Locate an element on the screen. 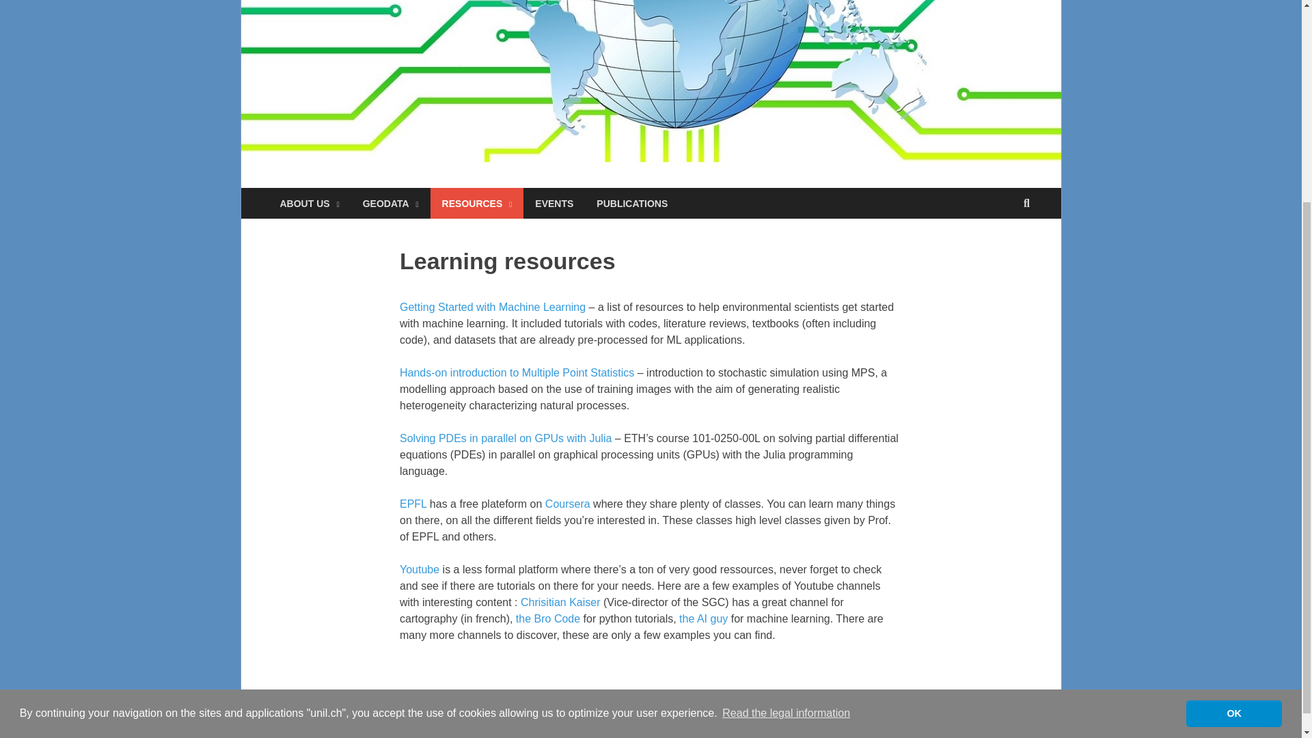 This screenshot has height=738, width=1312. RESOURCES is located at coordinates (477, 203).